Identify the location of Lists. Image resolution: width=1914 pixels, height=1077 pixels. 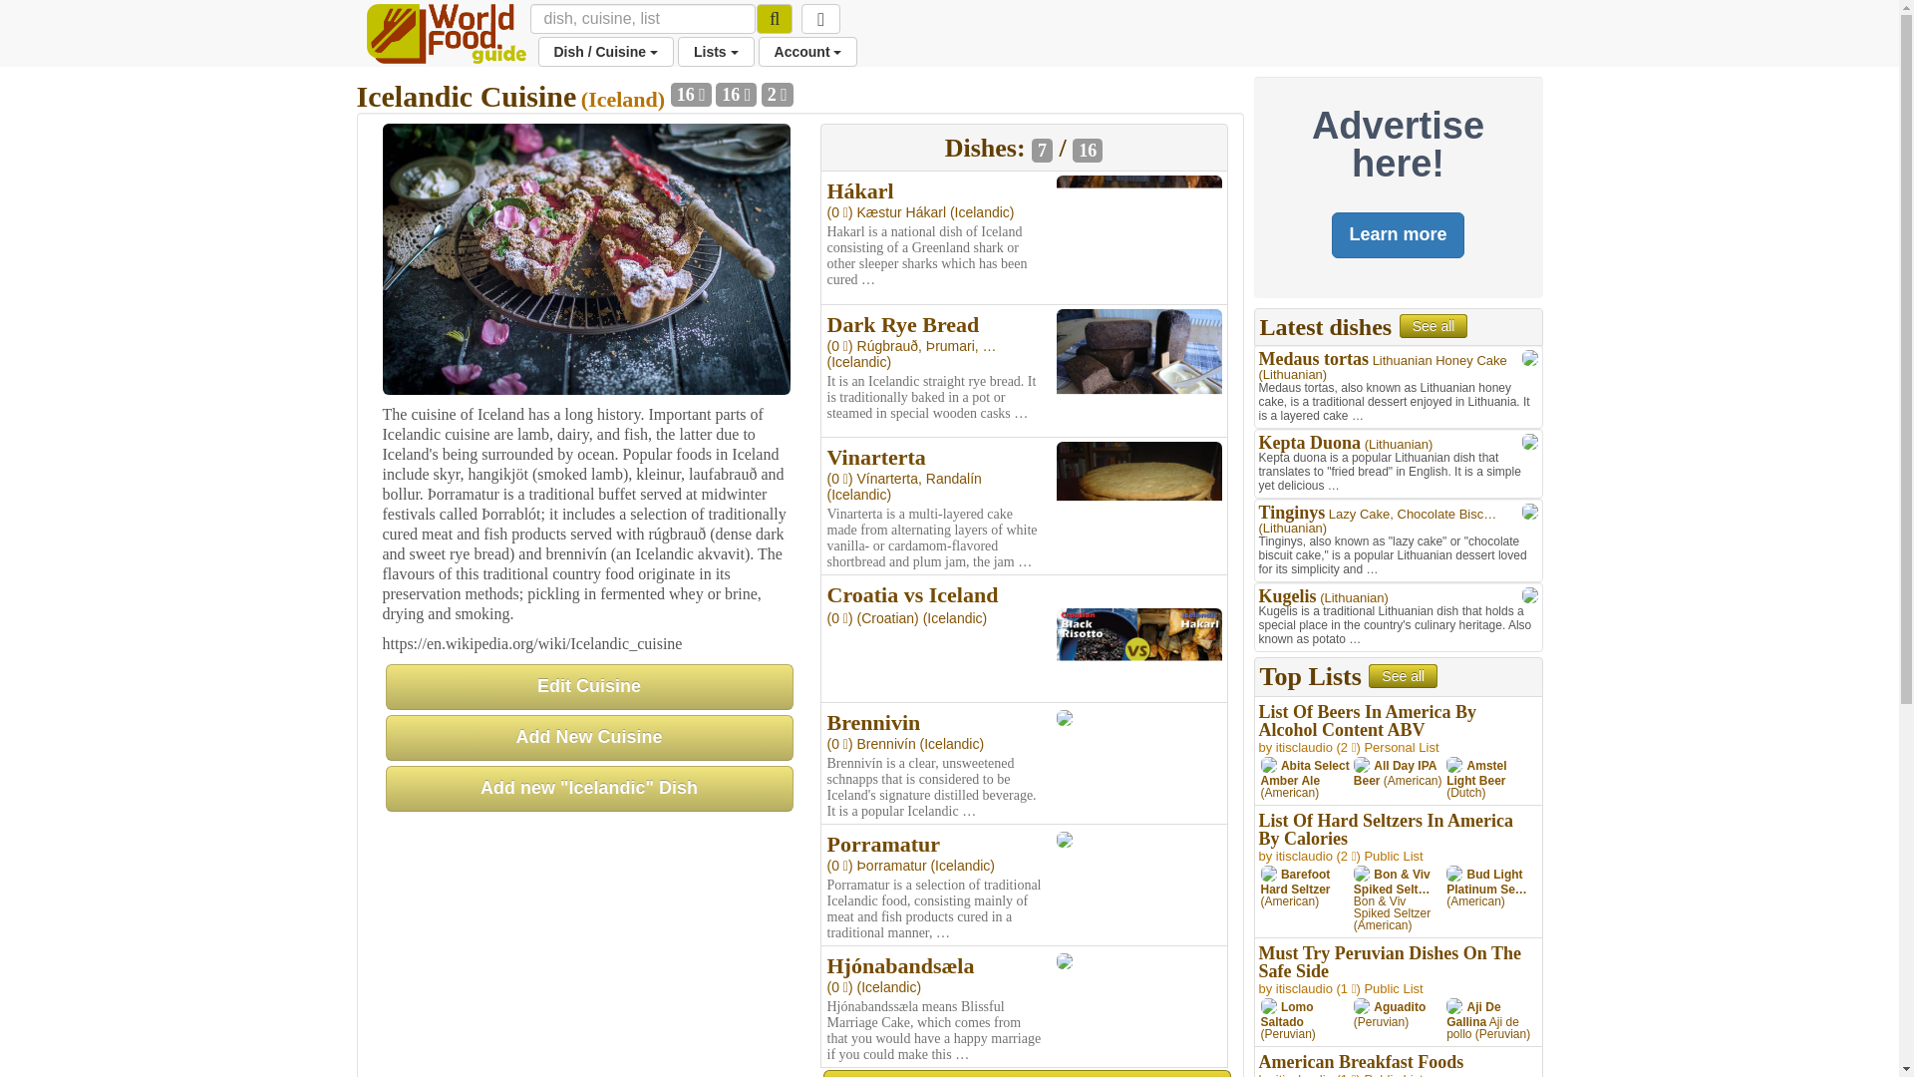
(716, 51).